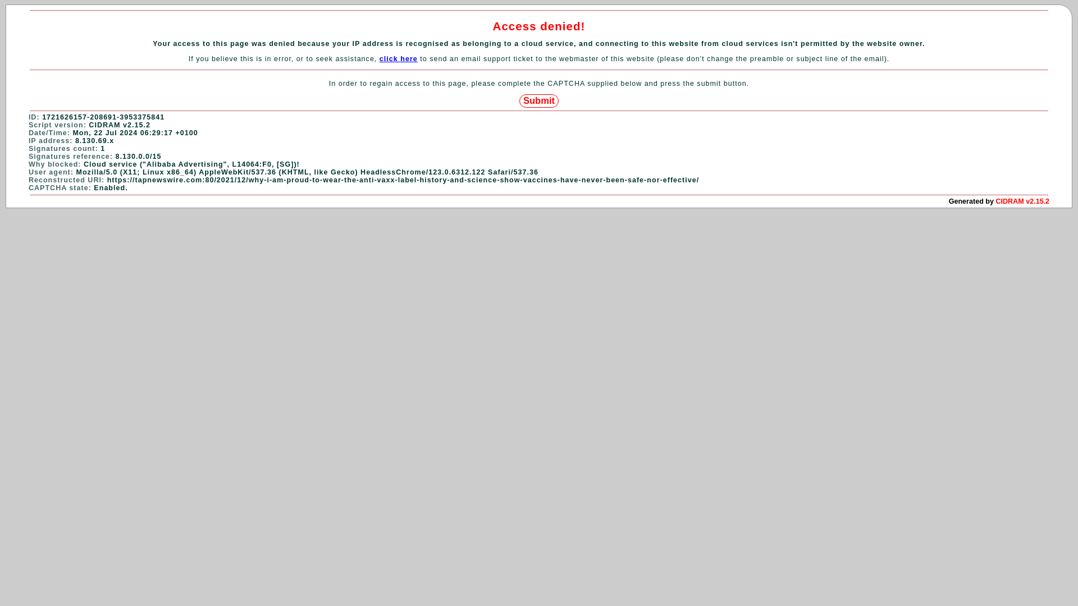  Describe the element at coordinates (539, 101) in the screenshot. I see `Submit` at that location.